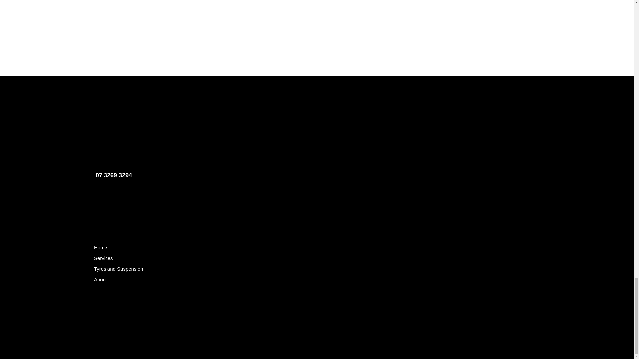 The image size is (639, 359). I want to click on About, so click(100, 280).